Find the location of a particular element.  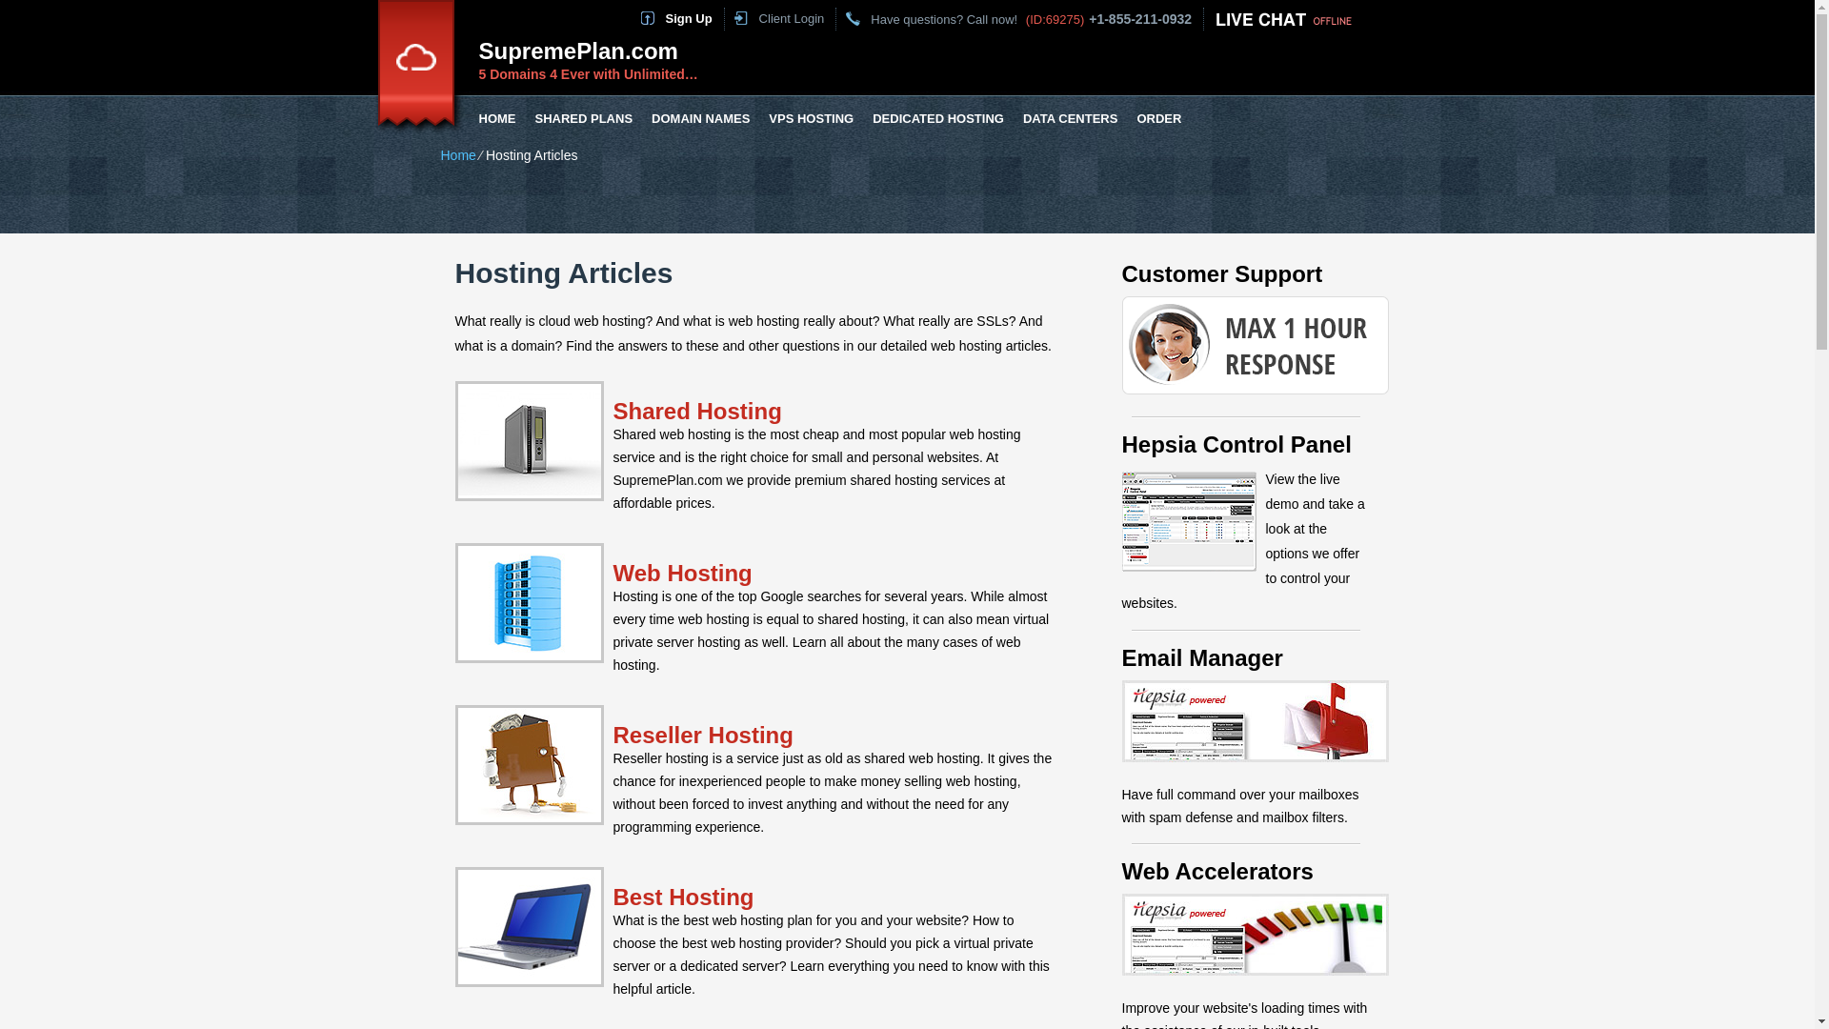

VPS HOSTING is located at coordinates (811, 119).